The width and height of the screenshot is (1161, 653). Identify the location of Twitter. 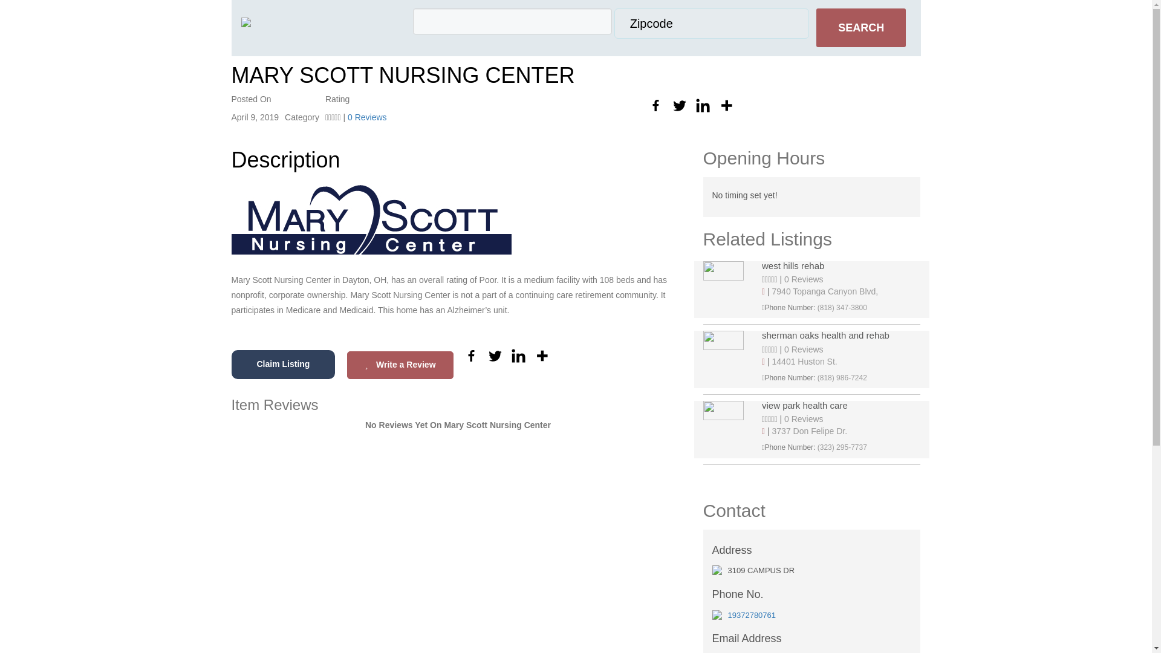
(678, 105).